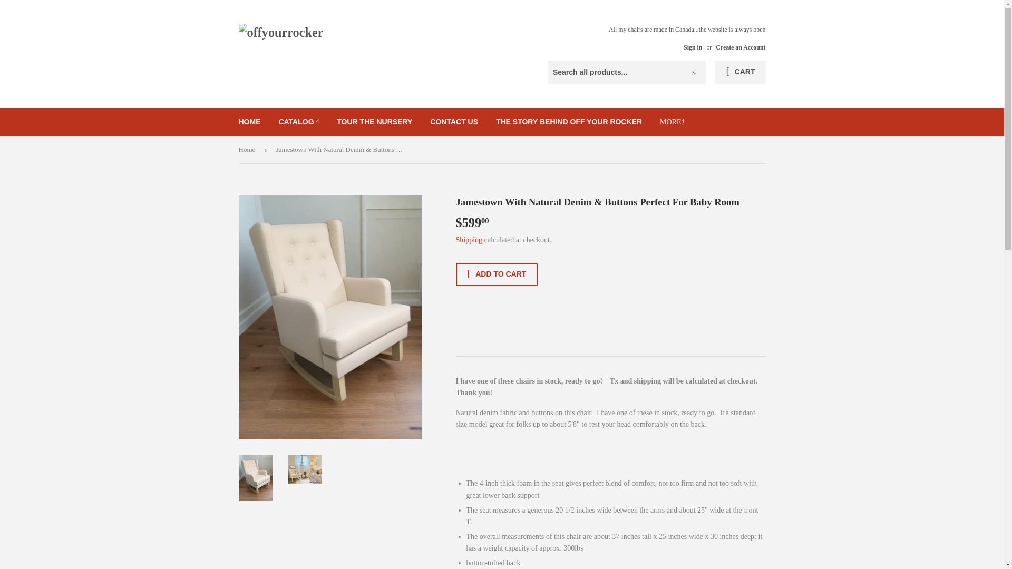 This screenshot has width=1012, height=569. Describe the element at coordinates (298, 122) in the screenshot. I see `CATALOG` at that location.